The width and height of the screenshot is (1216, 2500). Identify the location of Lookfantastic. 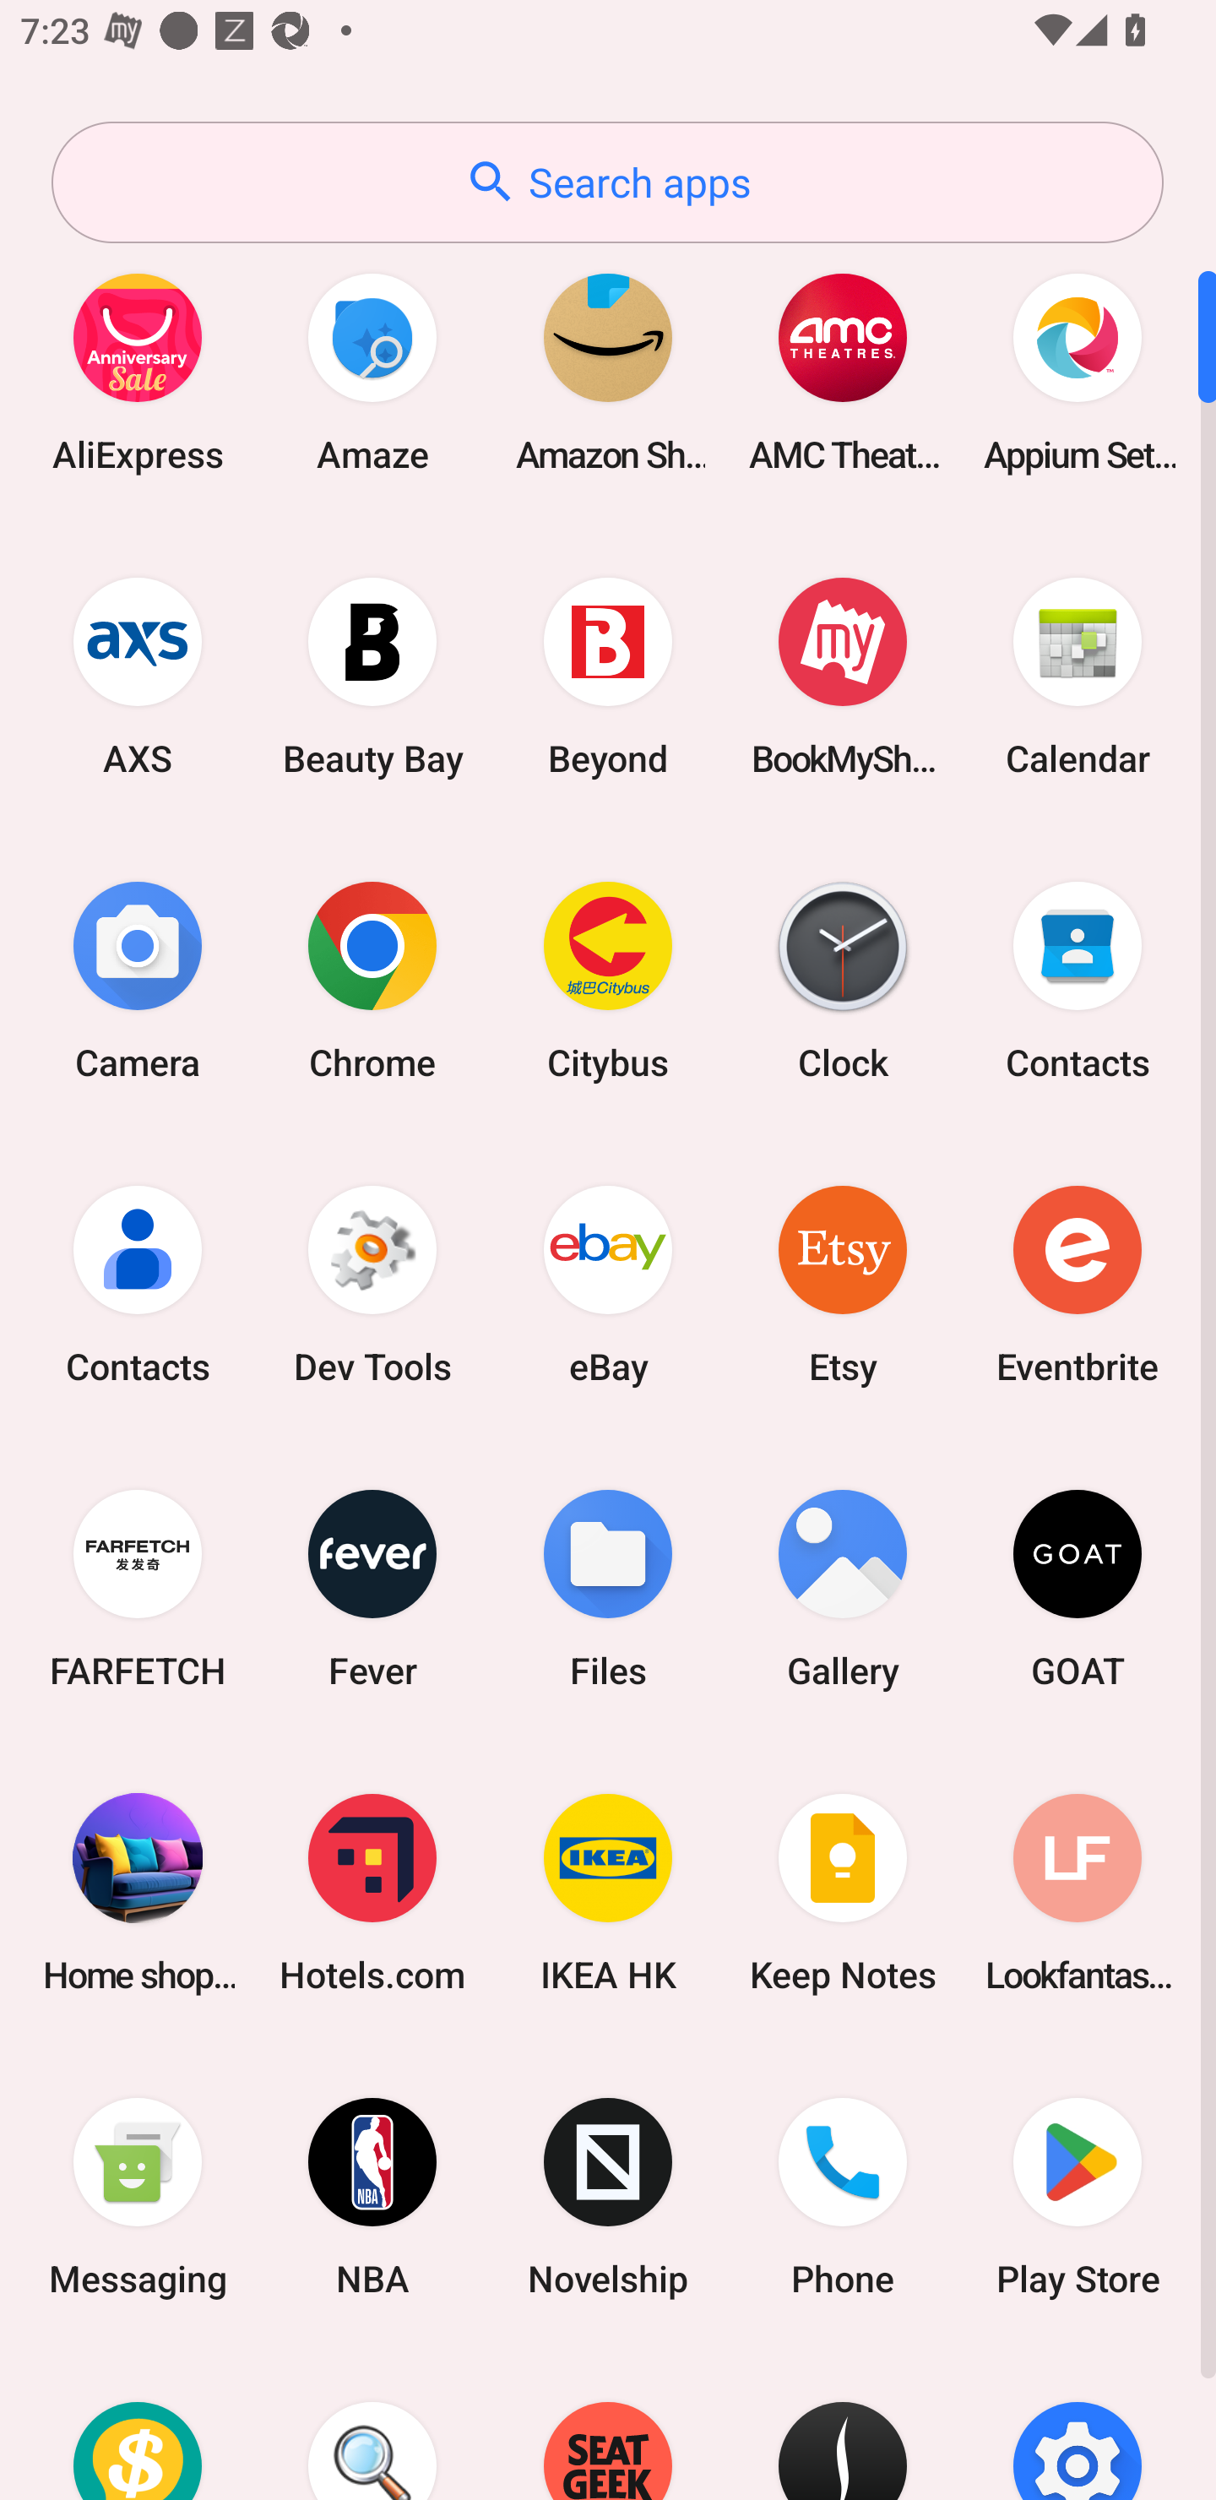
(1078, 1892).